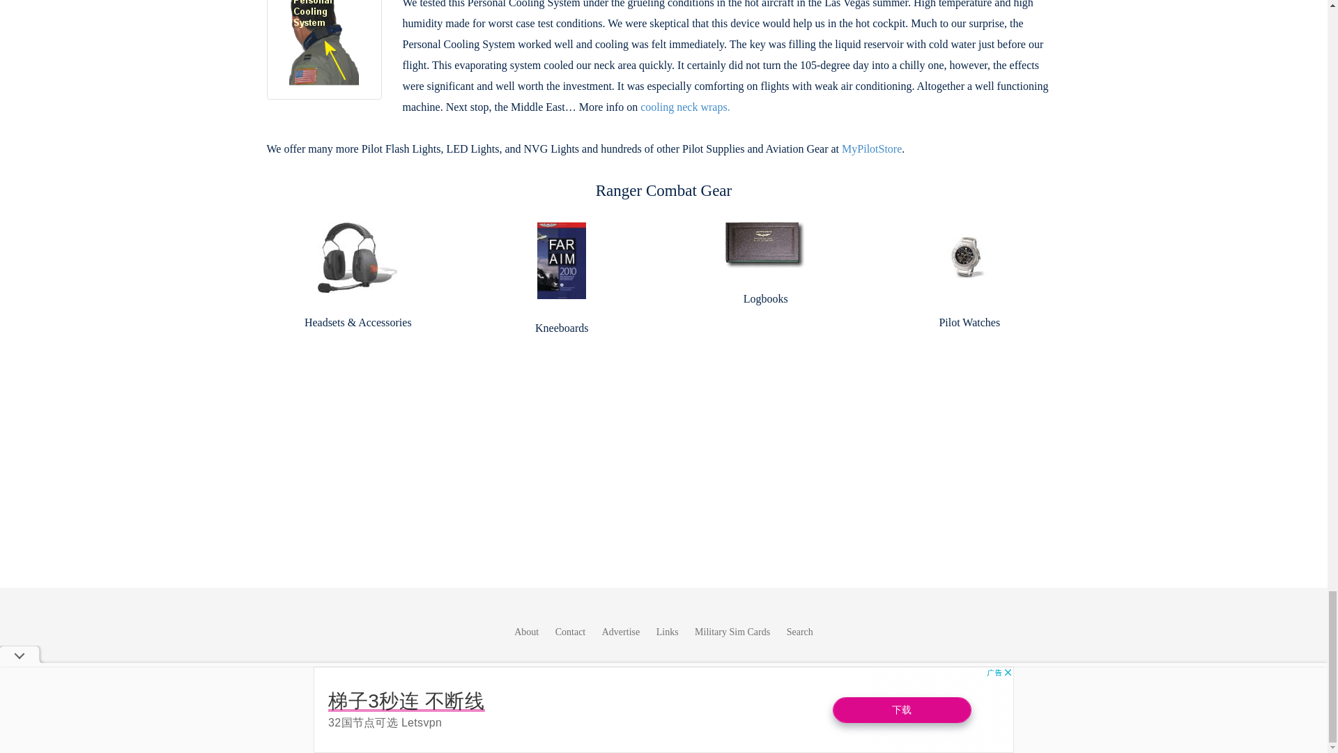 The image size is (1338, 753). Describe the element at coordinates (871, 149) in the screenshot. I see `MyPilotStore` at that location.